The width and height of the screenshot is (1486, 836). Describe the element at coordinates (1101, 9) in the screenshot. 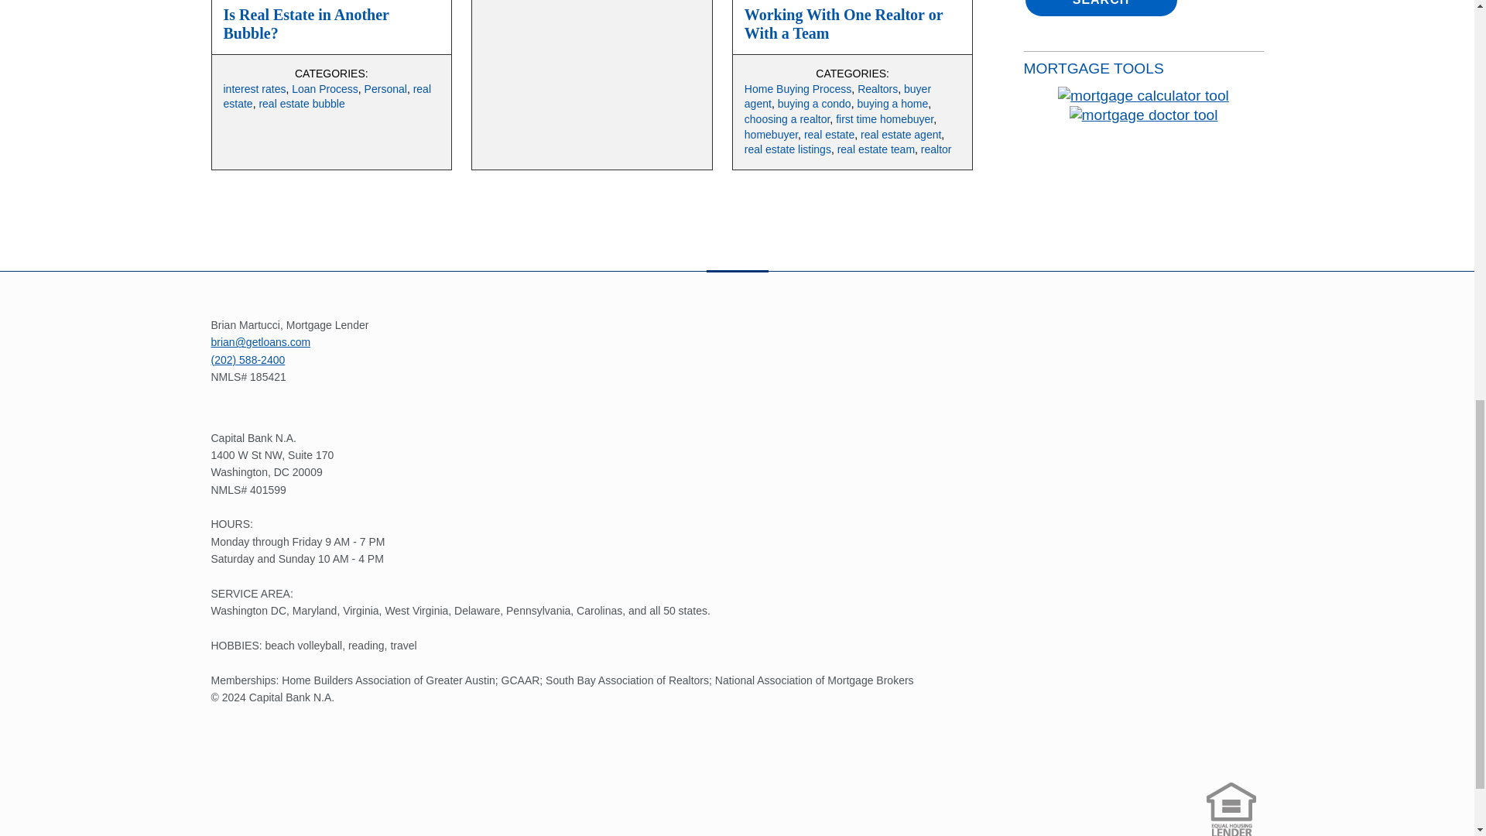

I see `Search` at that location.